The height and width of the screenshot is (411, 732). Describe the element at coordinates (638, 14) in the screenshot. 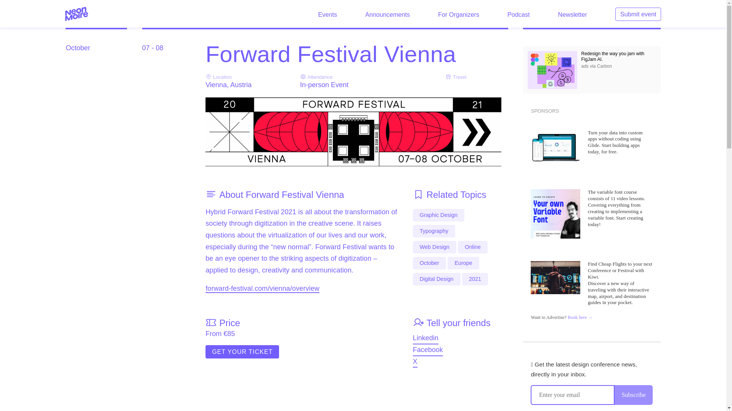

I see `Submit event` at that location.